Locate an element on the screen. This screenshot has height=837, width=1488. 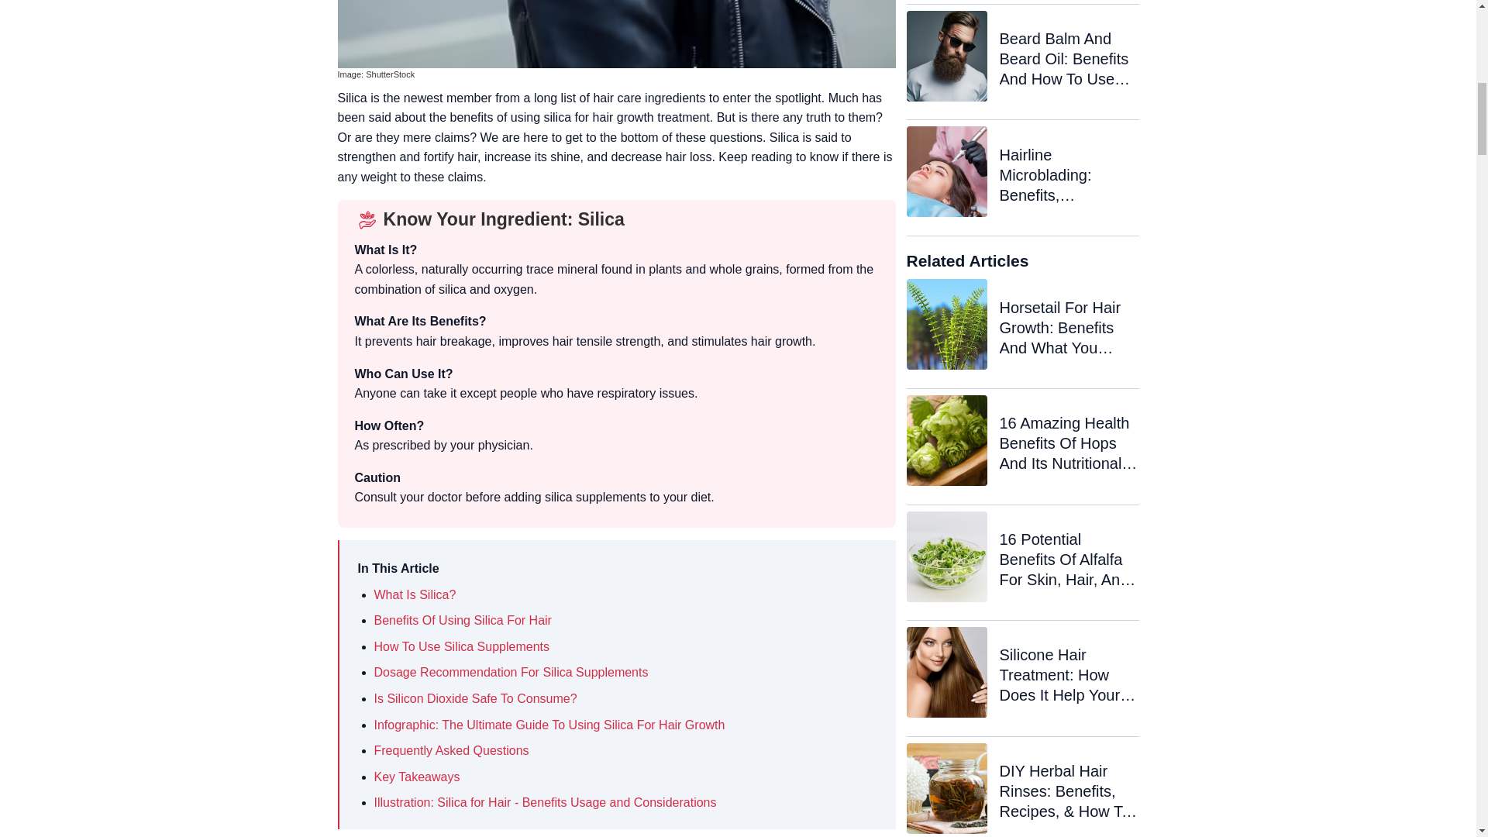
Frequently Asked Questions is located at coordinates (450, 750).